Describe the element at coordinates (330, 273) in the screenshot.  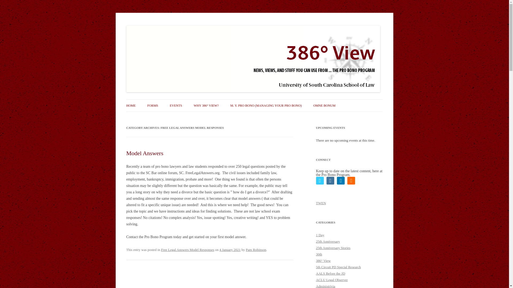
I see `AALS Before the JD` at that location.